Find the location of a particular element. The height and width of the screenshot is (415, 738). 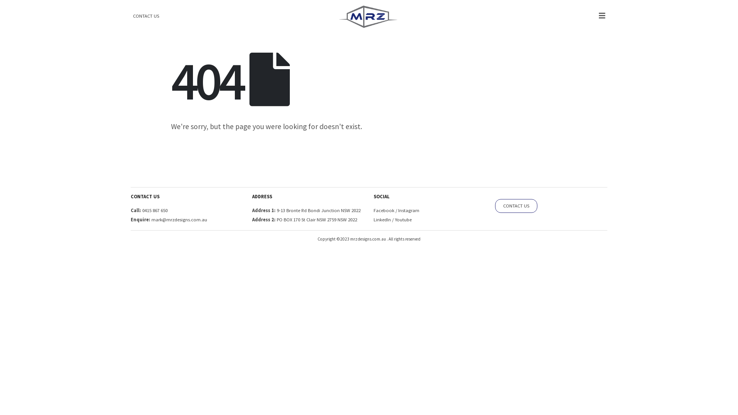

Facebook is located at coordinates (384, 211).